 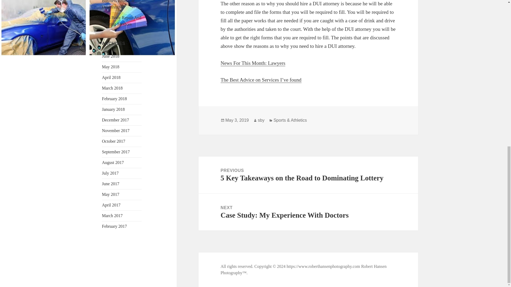 I want to click on April 2017, so click(x=116, y=130).